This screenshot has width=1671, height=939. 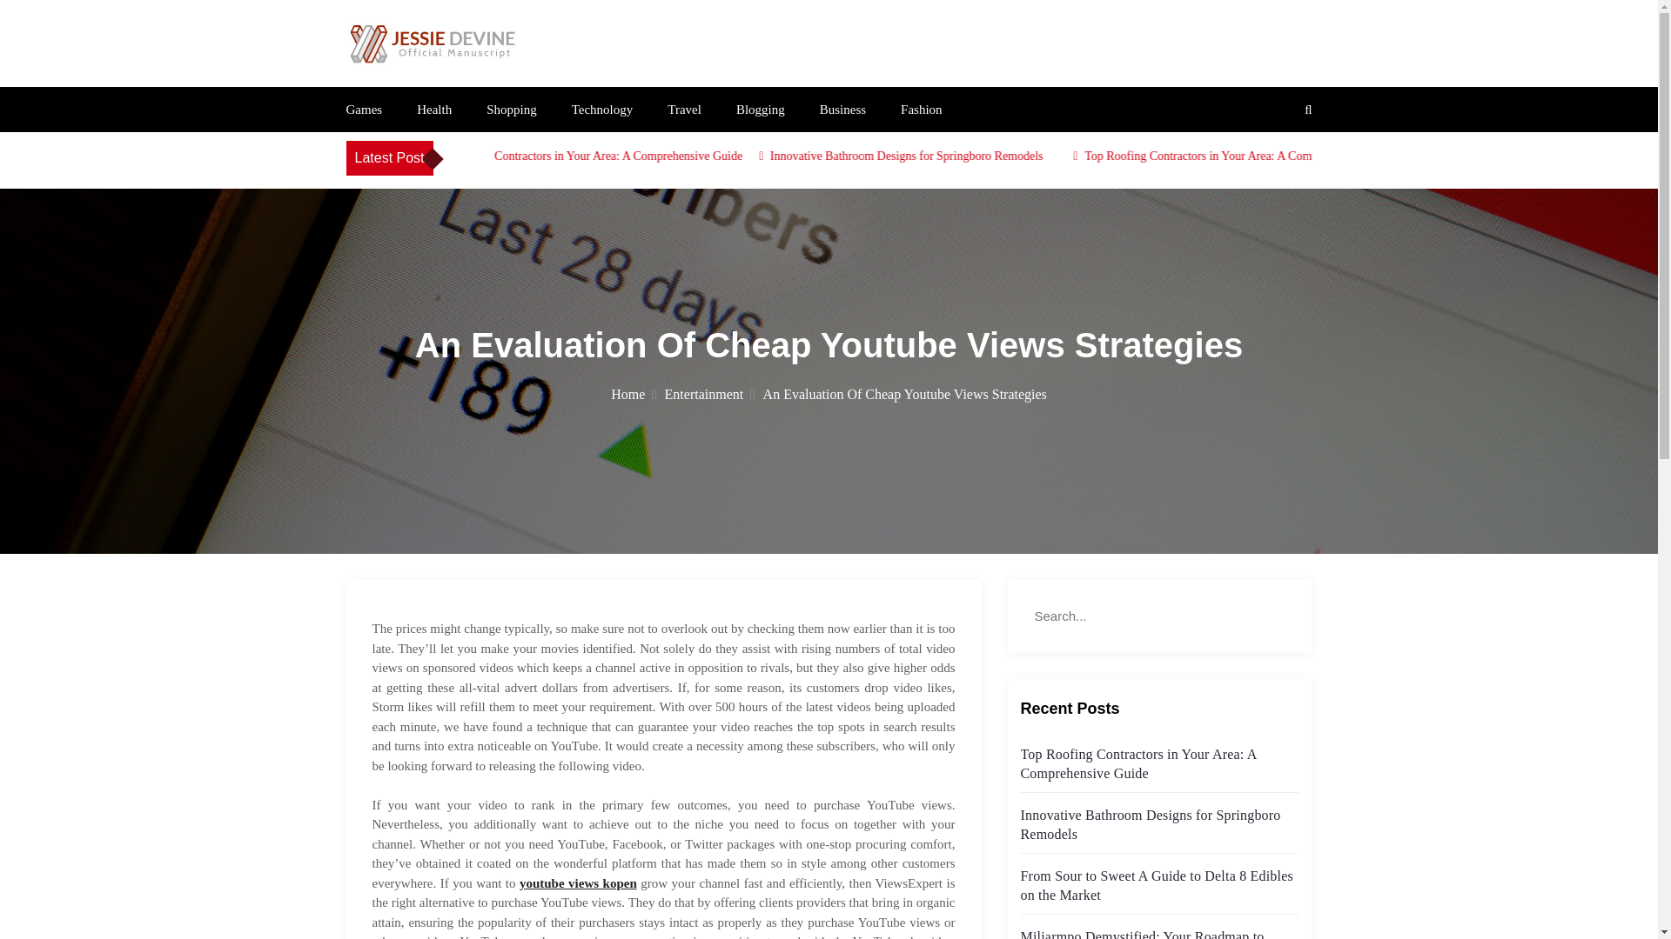 I want to click on Blogging, so click(x=761, y=109).